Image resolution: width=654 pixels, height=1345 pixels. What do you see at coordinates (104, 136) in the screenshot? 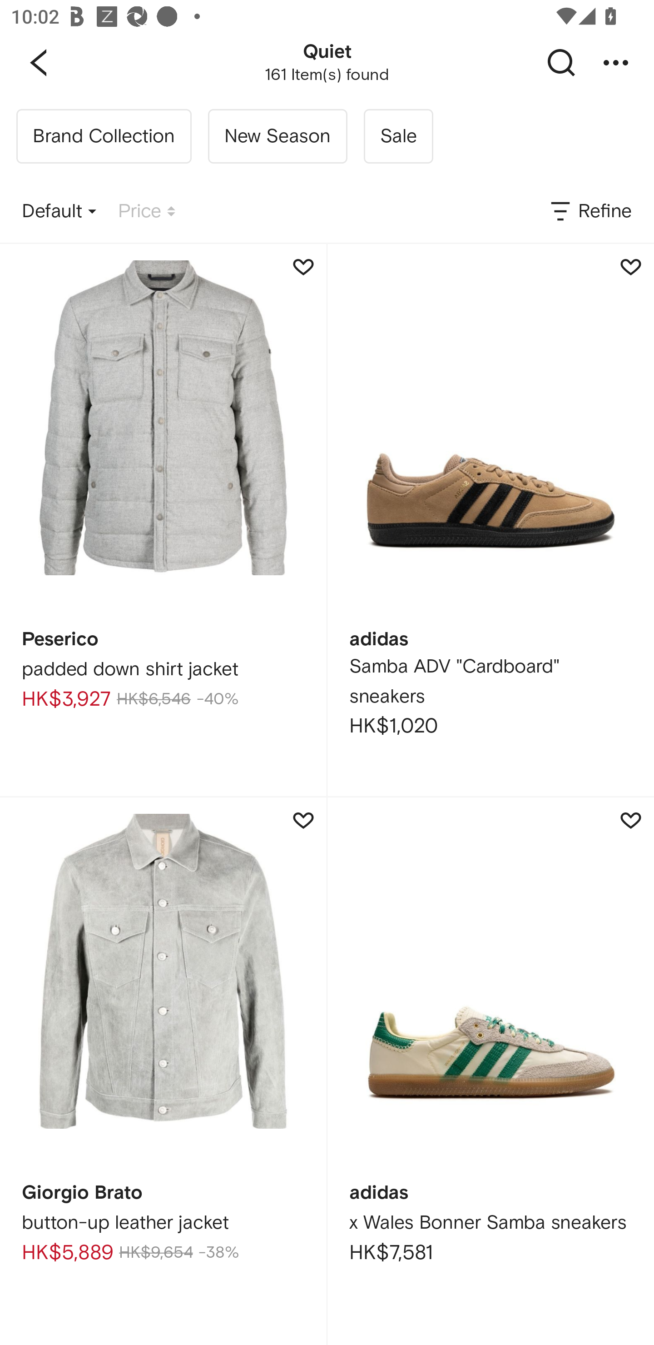
I see `Brand Collection` at bounding box center [104, 136].